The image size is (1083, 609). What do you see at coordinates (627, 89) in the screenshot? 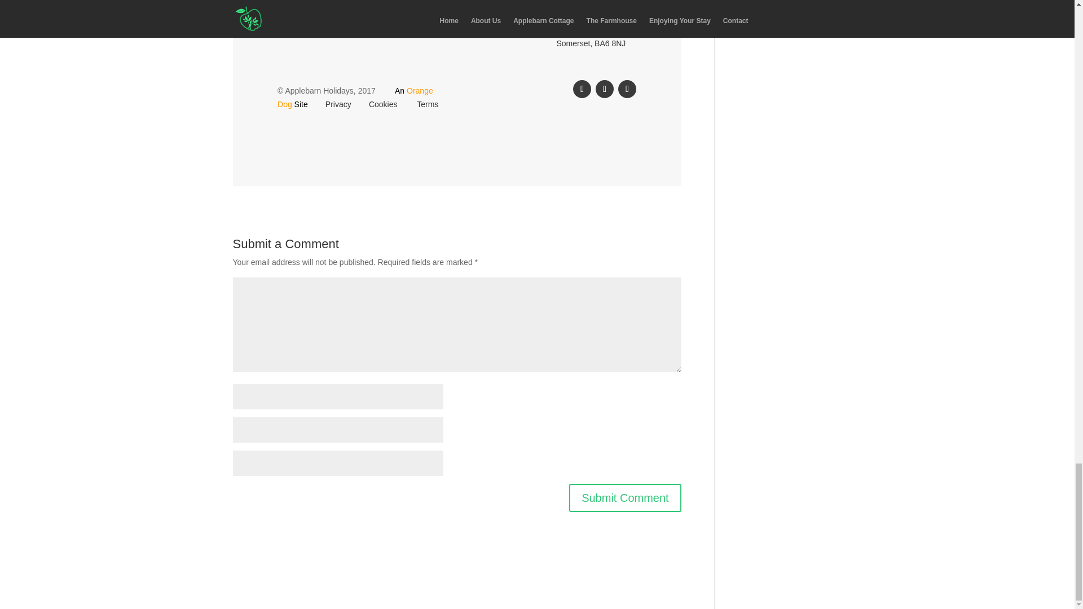
I see `Follow on Instagram` at bounding box center [627, 89].